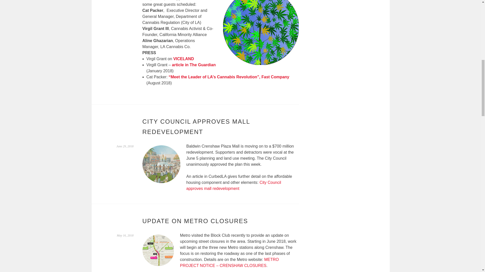 The image size is (485, 272). What do you see at coordinates (125, 146) in the screenshot?
I see `June 29, 2018` at bounding box center [125, 146].